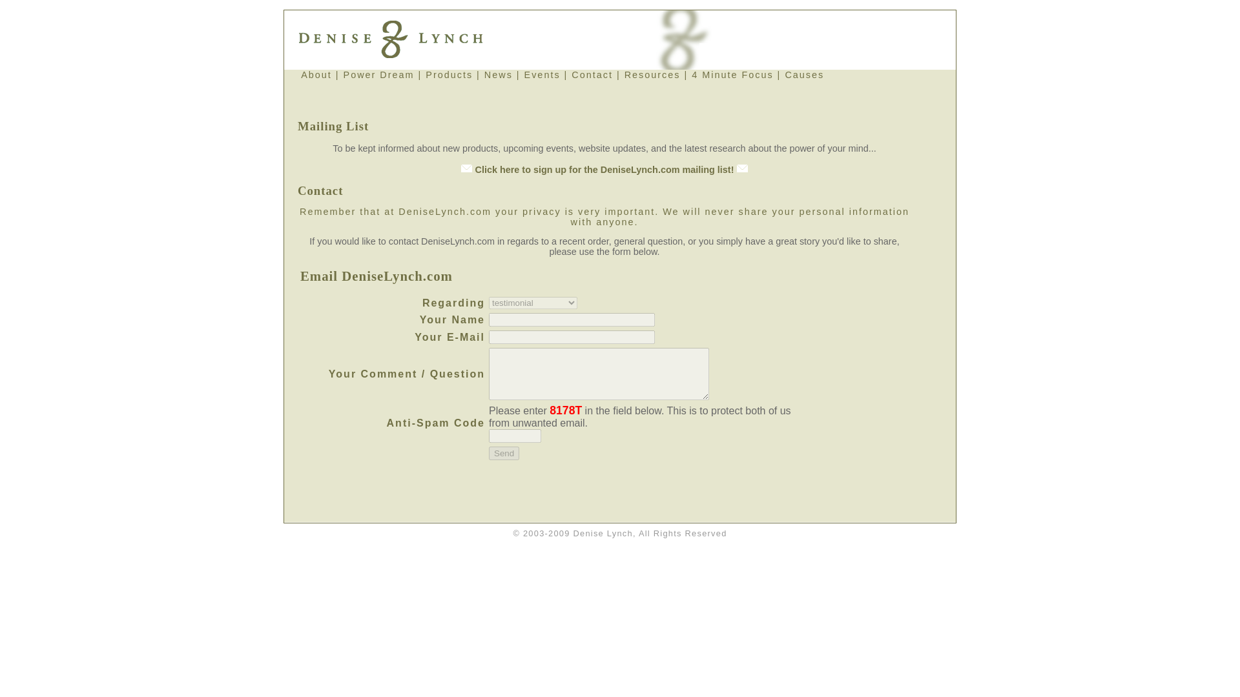  What do you see at coordinates (504, 453) in the screenshot?
I see `Send` at bounding box center [504, 453].